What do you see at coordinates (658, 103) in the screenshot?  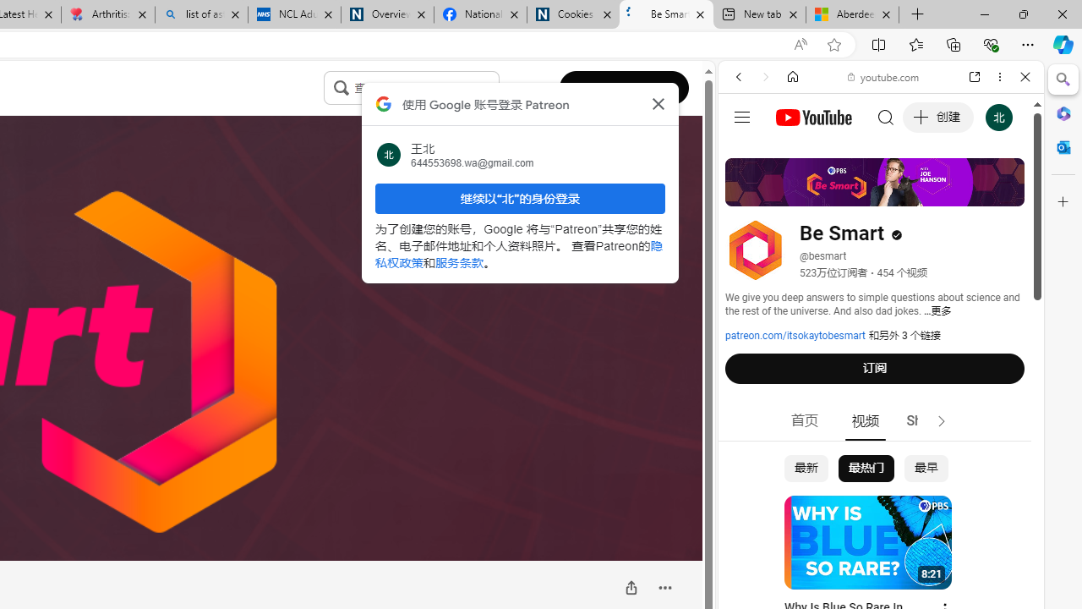 I see `Class: Bz112c Bz112c-r9oPif` at bounding box center [658, 103].